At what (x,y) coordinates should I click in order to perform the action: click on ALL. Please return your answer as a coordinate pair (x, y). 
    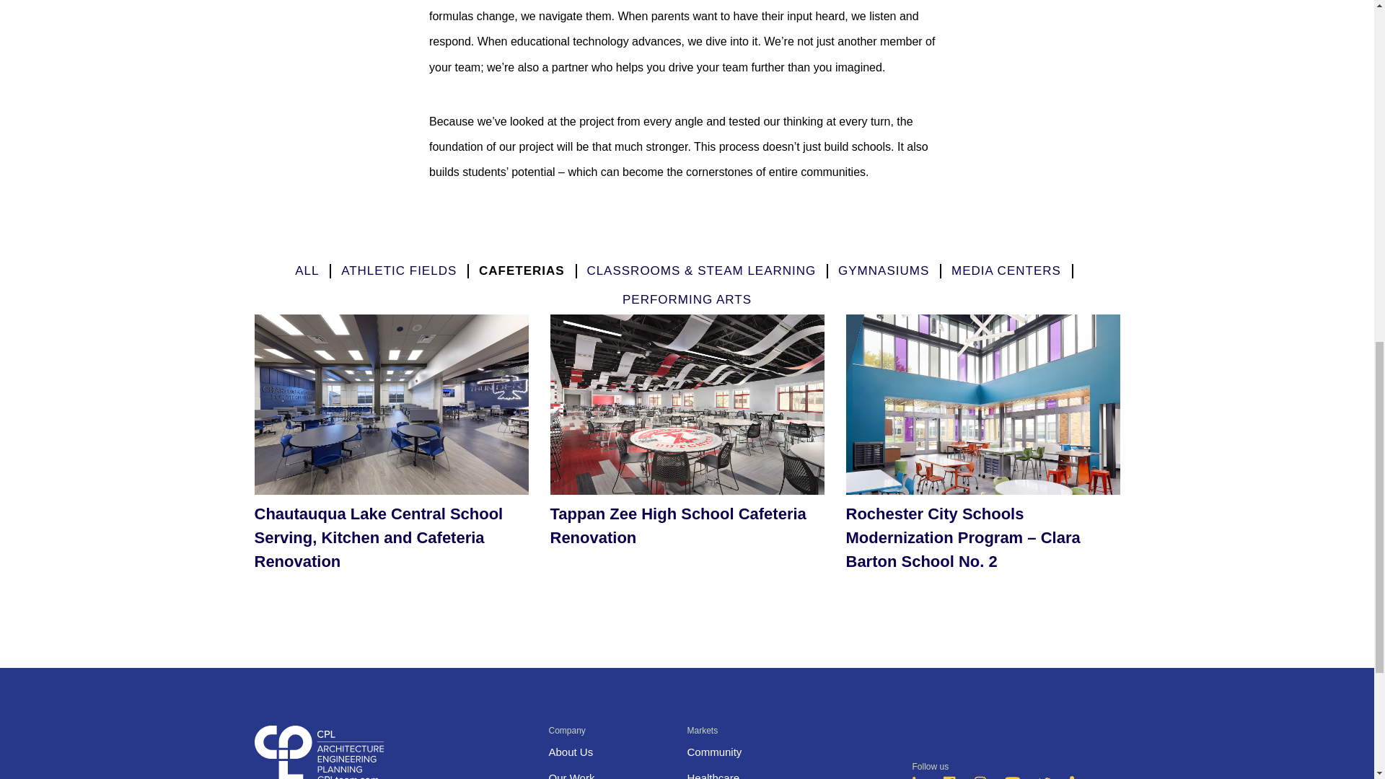
    Looking at the image, I should click on (306, 270).